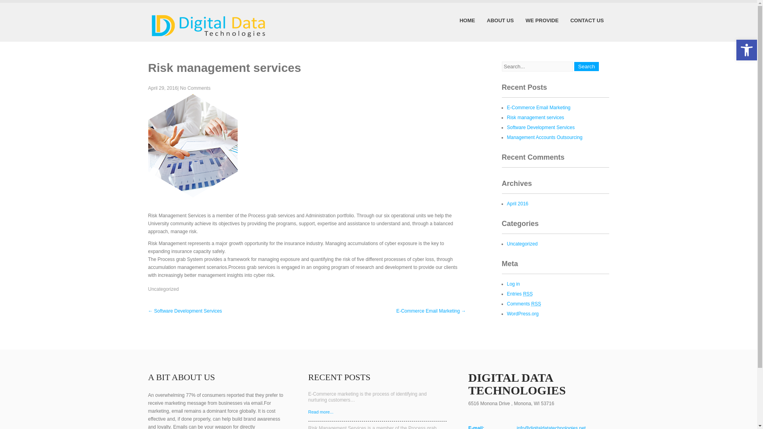 The width and height of the screenshot is (763, 429). I want to click on ABOUT US, so click(500, 21).